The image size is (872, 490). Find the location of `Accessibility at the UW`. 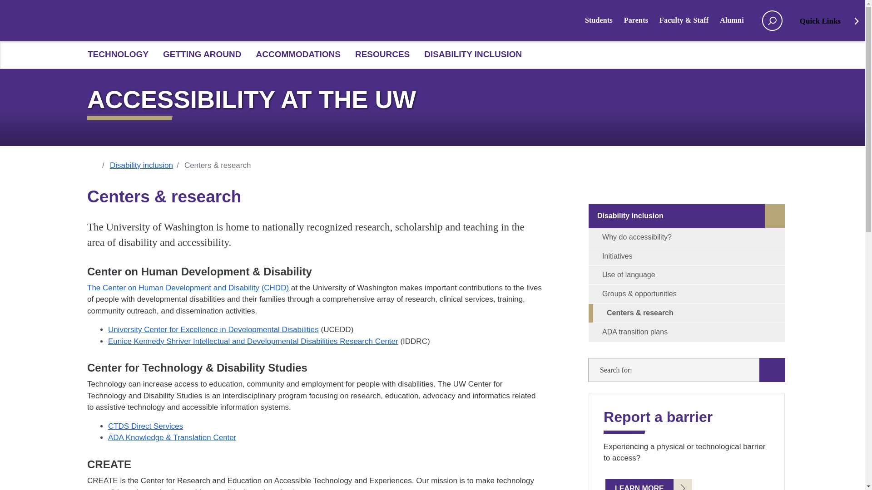

Accessibility at the UW is located at coordinates (432, 99).